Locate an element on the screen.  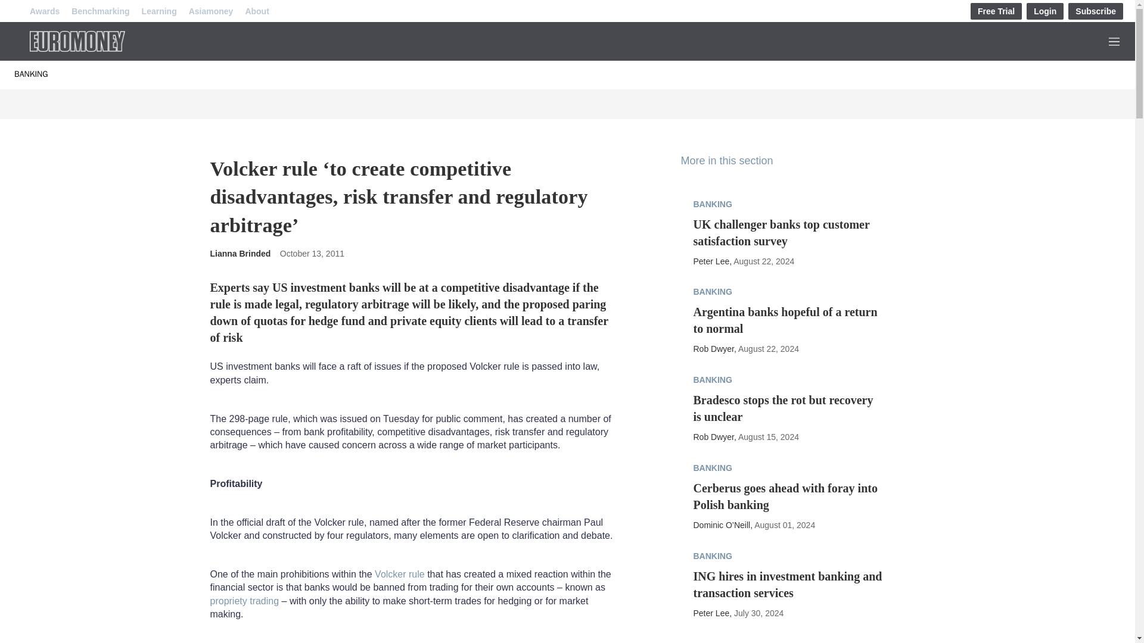
More on propriety trading is located at coordinates (244, 601).